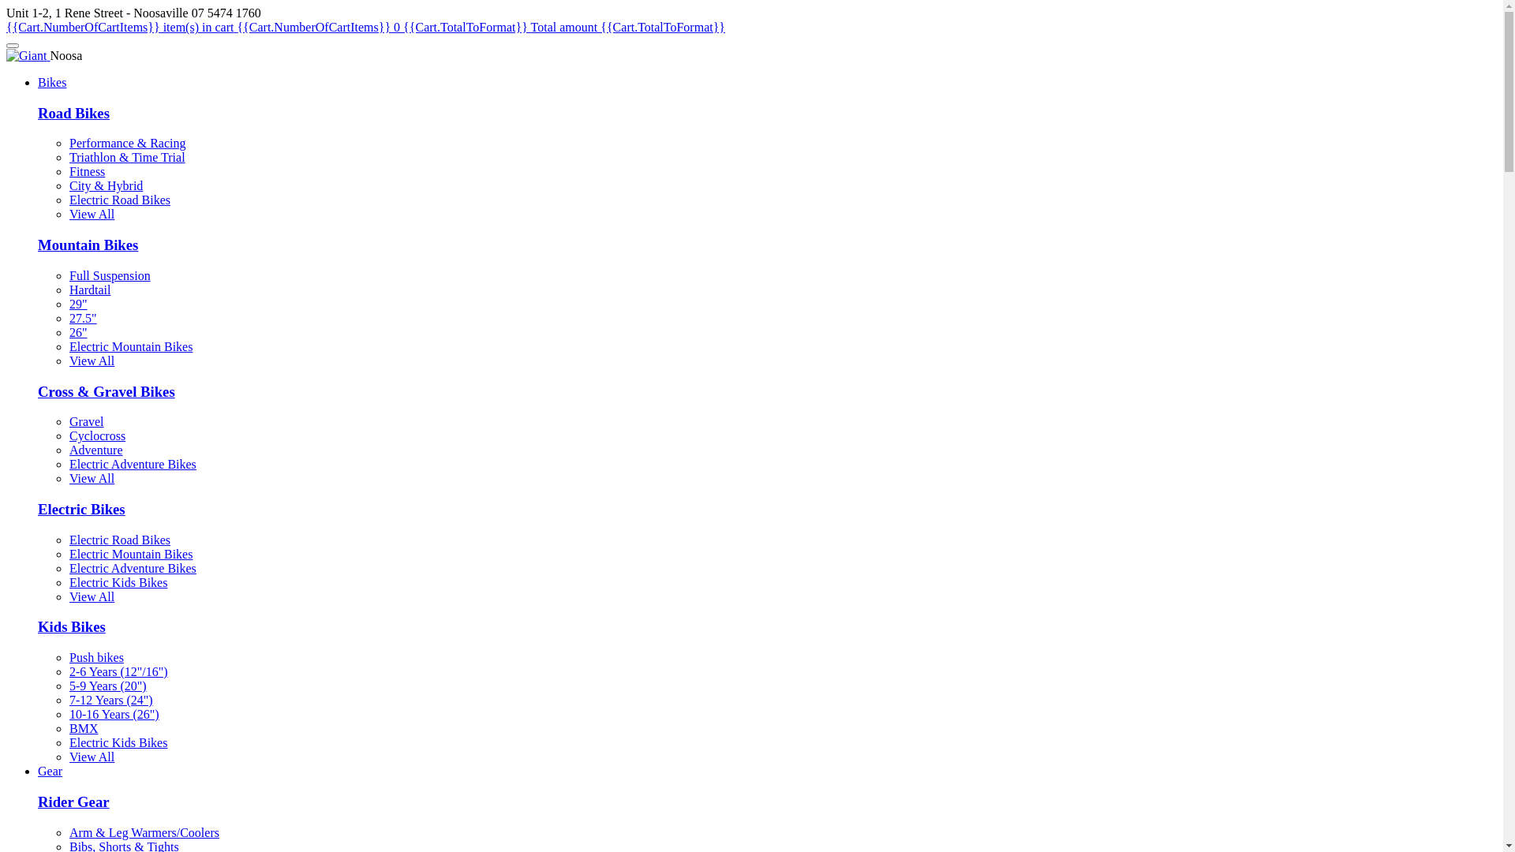  I want to click on Electric Road Bikes, so click(120, 540).